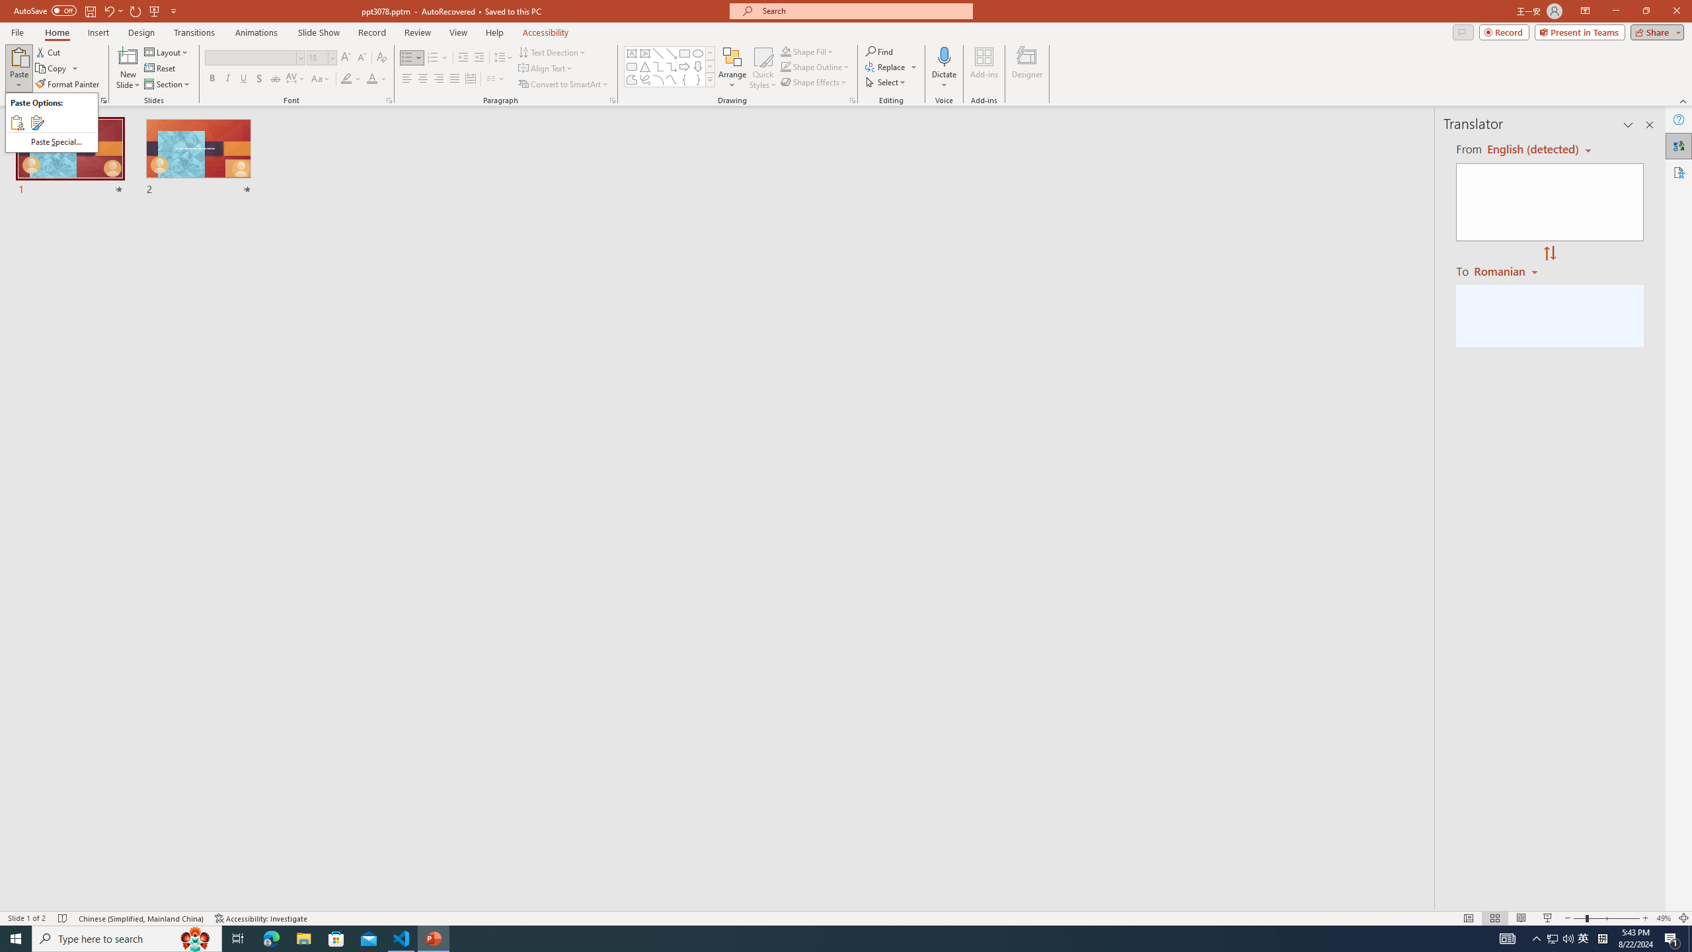 This screenshot has height=952, width=1692. What do you see at coordinates (698, 53) in the screenshot?
I see `Oval` at bounding box center [698, 53].